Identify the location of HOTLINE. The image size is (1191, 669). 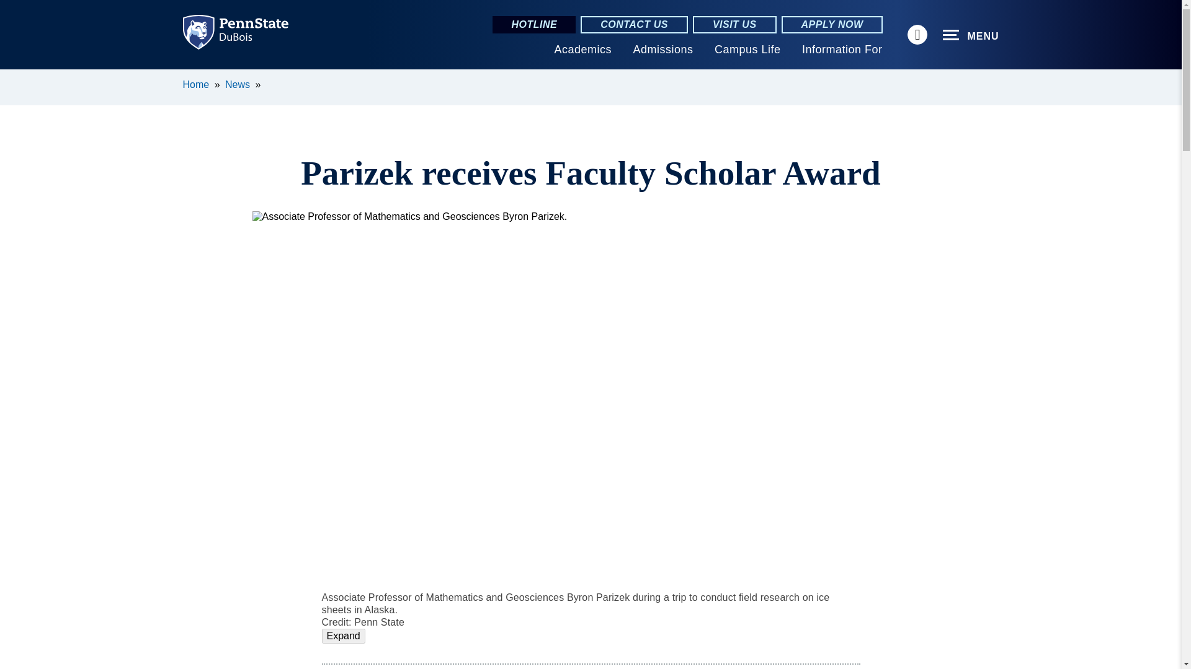
(533, 25).